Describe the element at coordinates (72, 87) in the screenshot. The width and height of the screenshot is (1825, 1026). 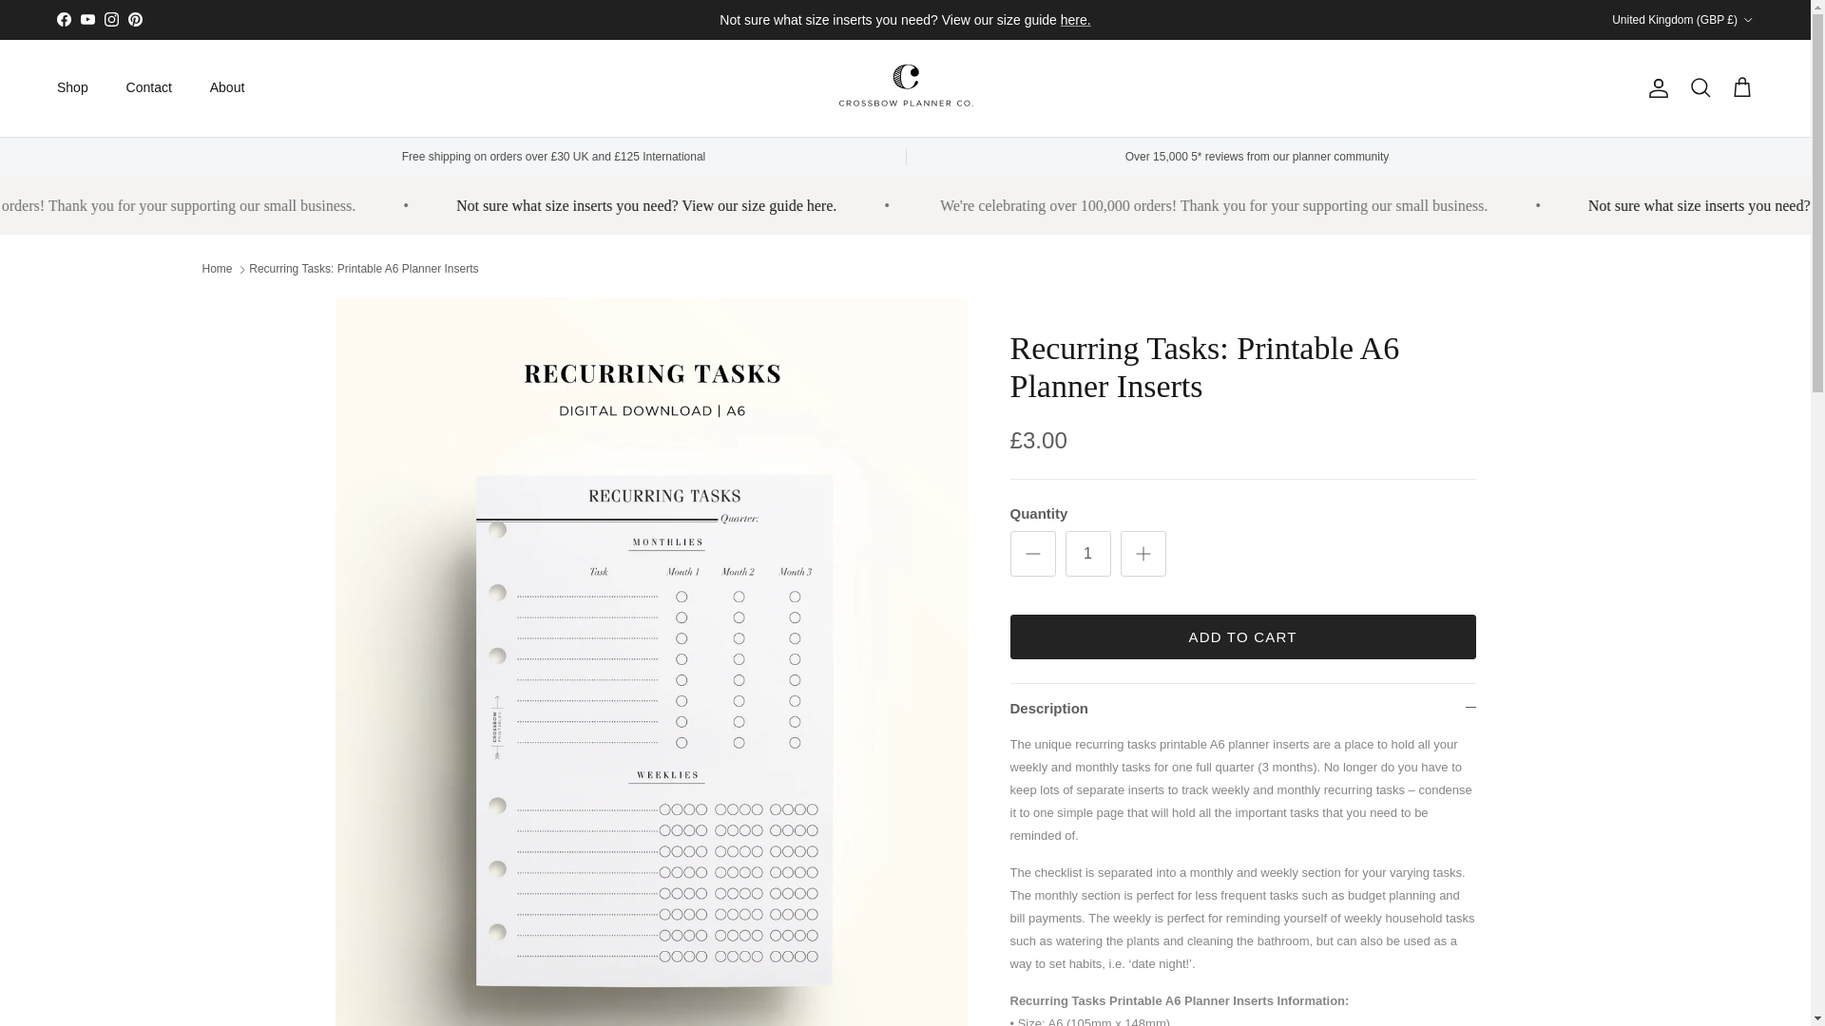
I see `Shop` at that location.